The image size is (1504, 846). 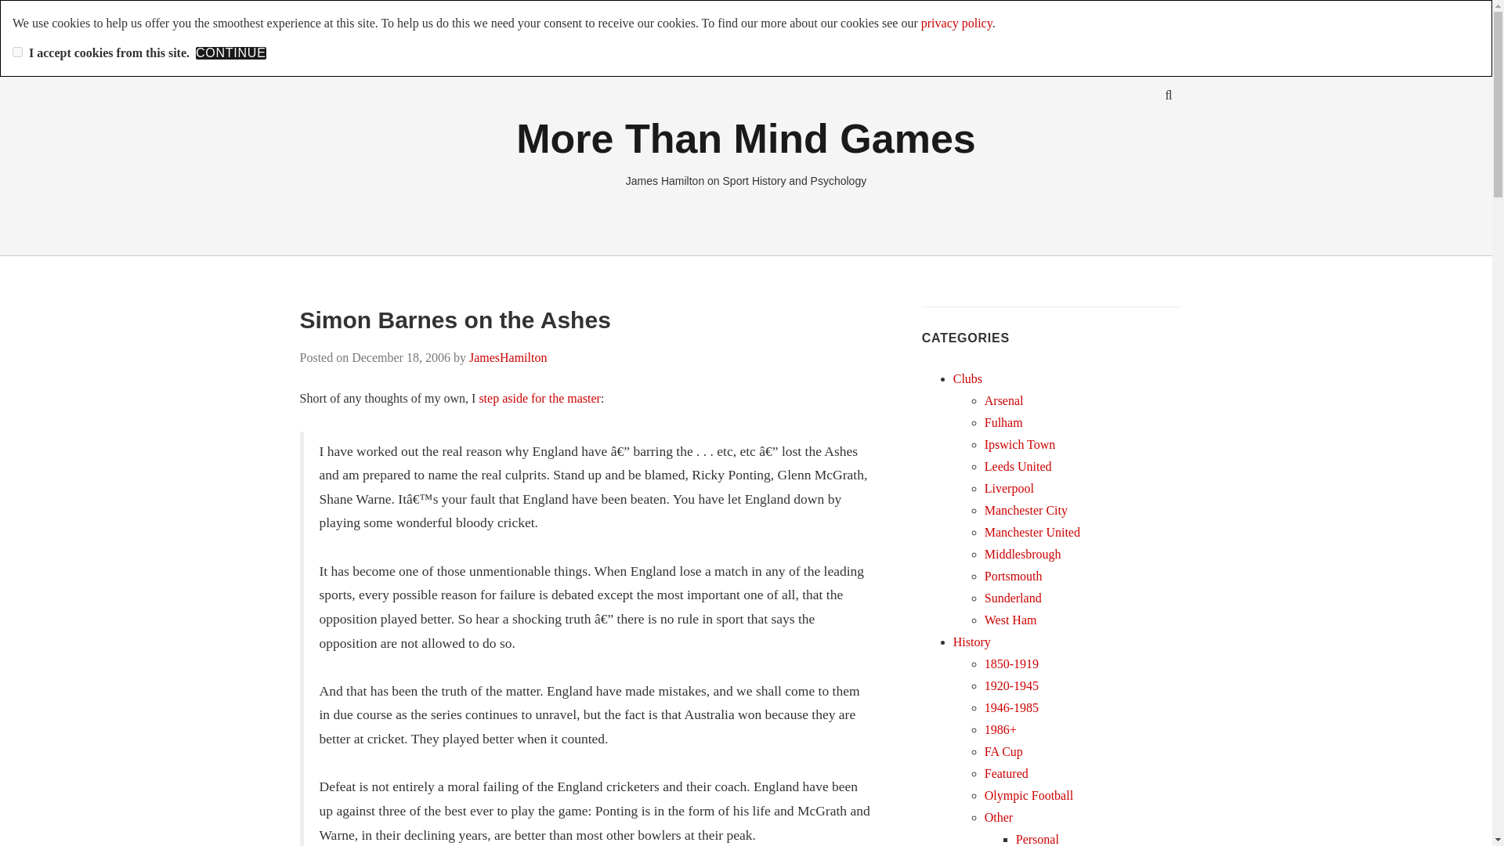 What do you see at coordinates (1037, 839) in the screenshot?
I see `Personal` at bounding box center [1037, 839].